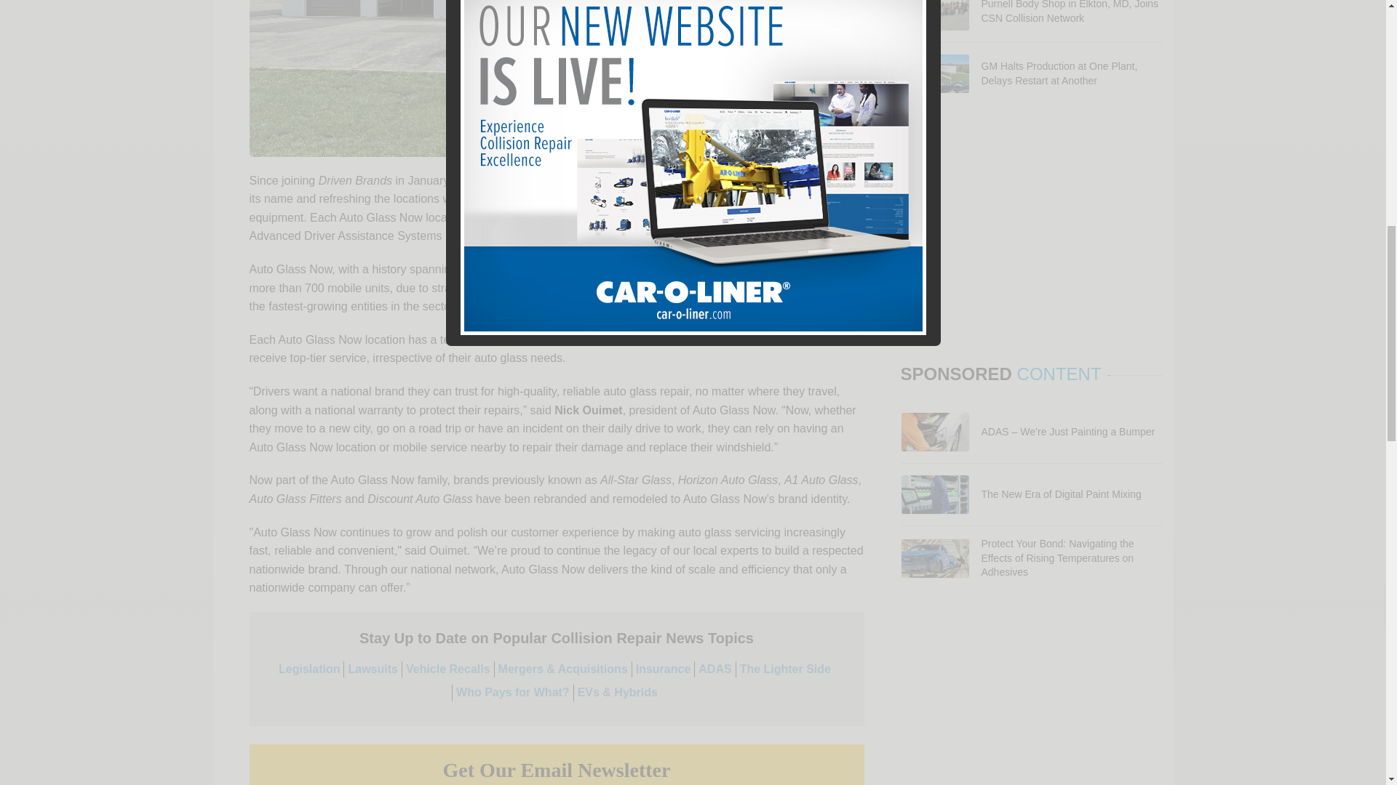 The image size is (1397, 785). I want to click on The Lighter Side, so click(786, 669).